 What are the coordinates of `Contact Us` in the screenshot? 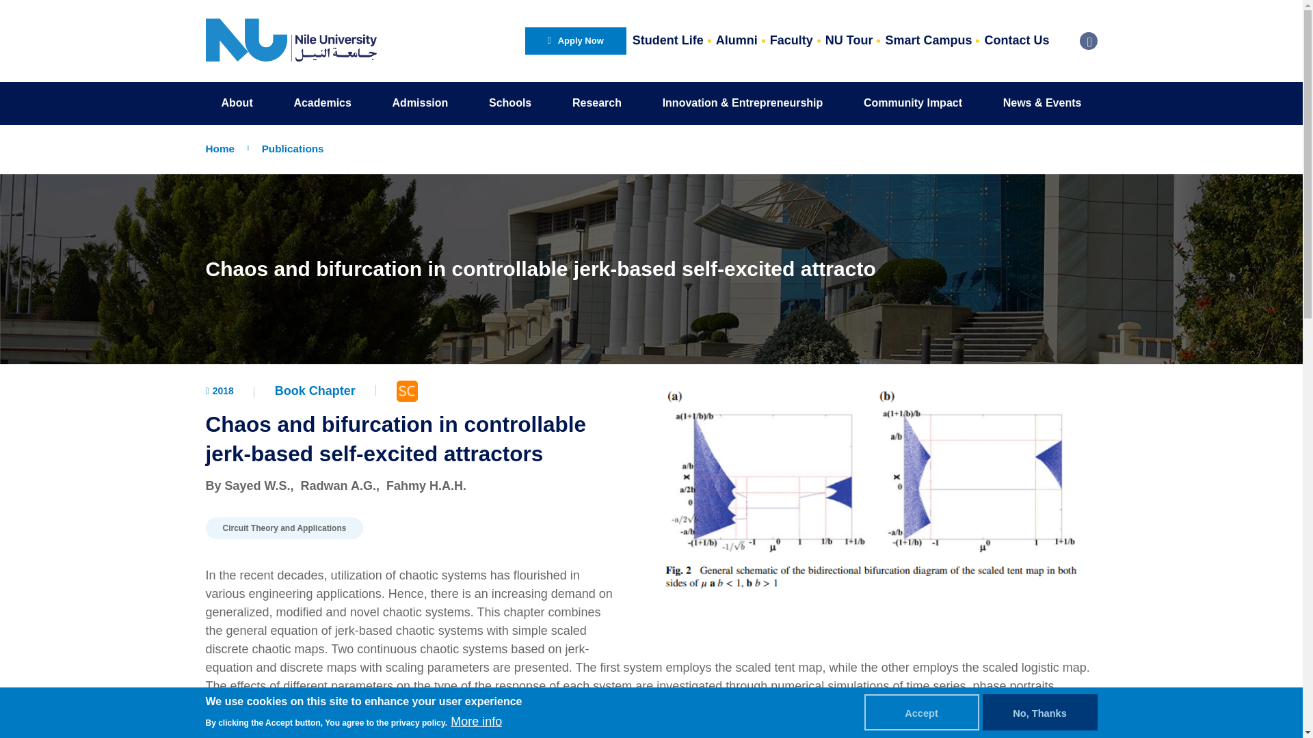 It's located at (1016, 41).